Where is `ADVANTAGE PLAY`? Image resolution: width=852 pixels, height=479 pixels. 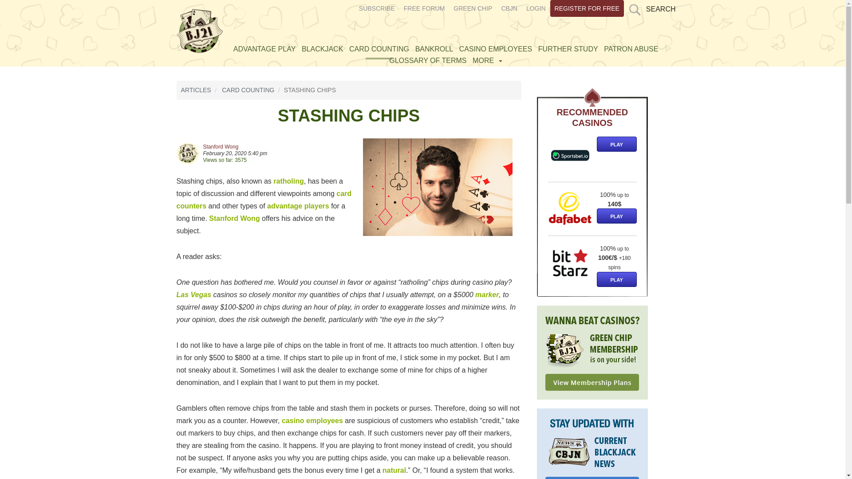 ADVANTAGE PLAY is located at coordinates (264, 49).